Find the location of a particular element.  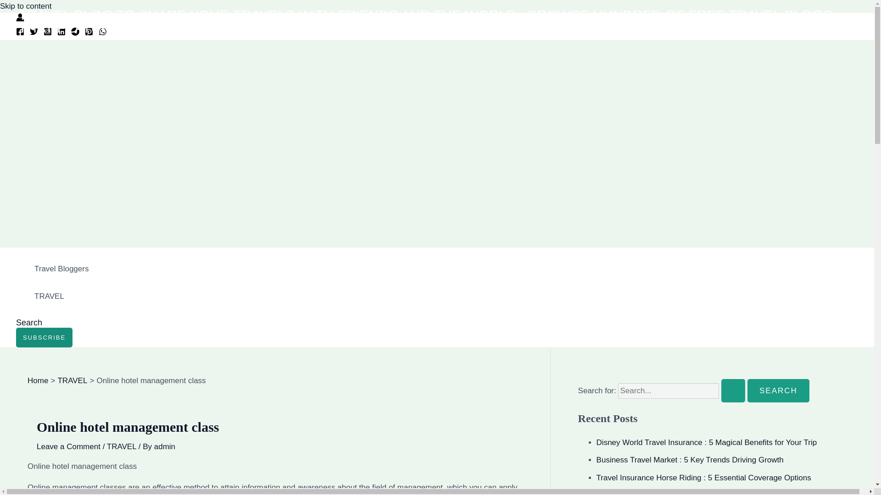

Home is located at coordinates (38, 380).